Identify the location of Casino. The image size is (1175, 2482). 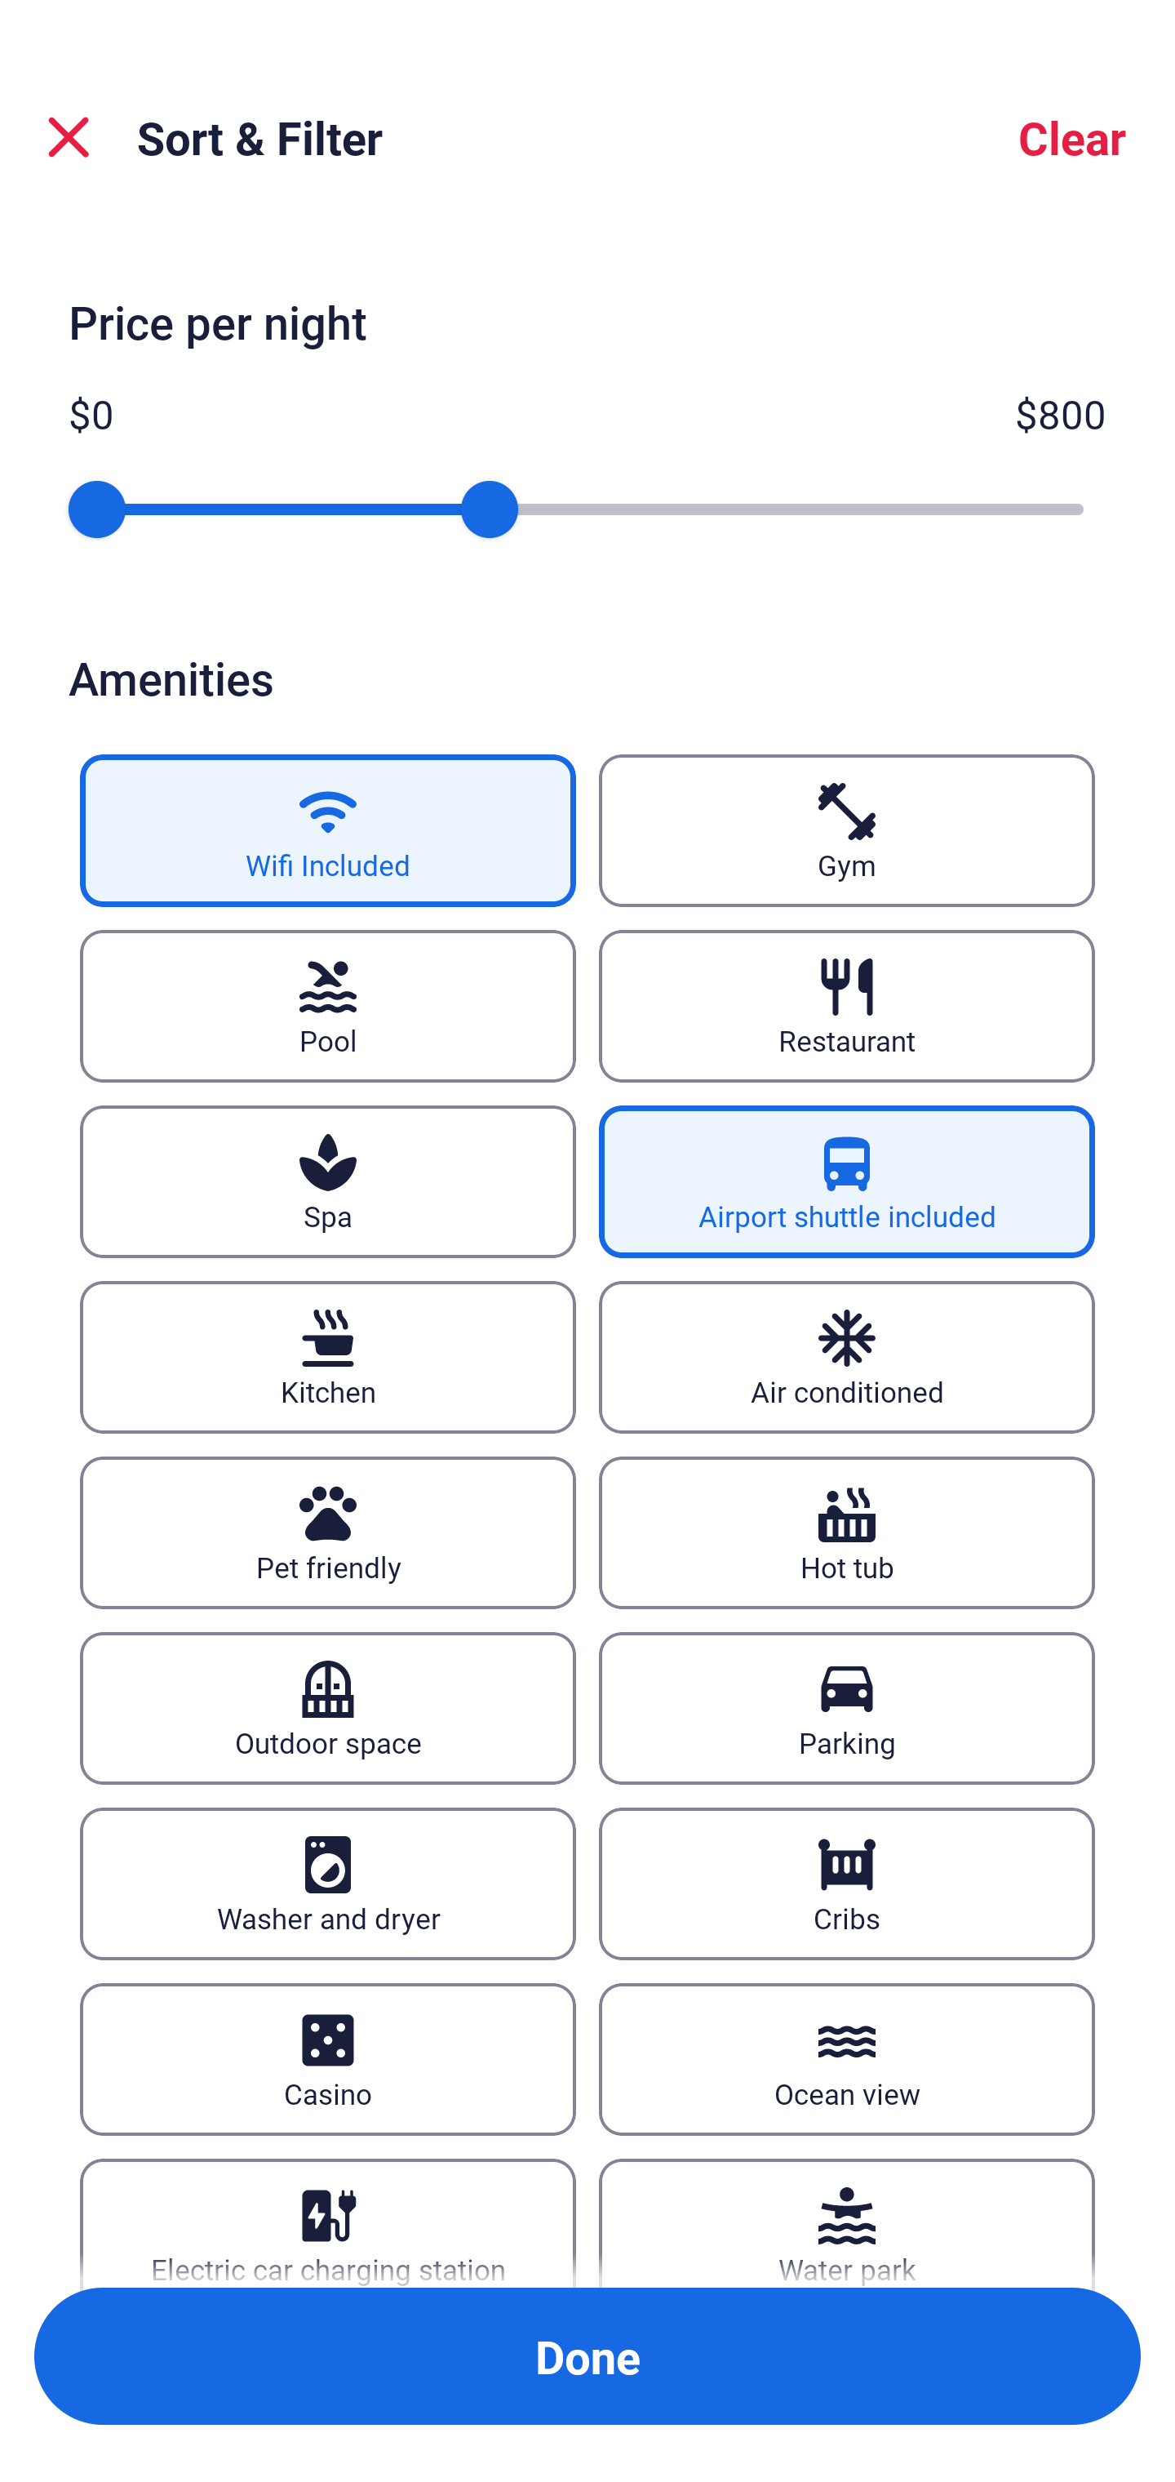
(327, 2059).